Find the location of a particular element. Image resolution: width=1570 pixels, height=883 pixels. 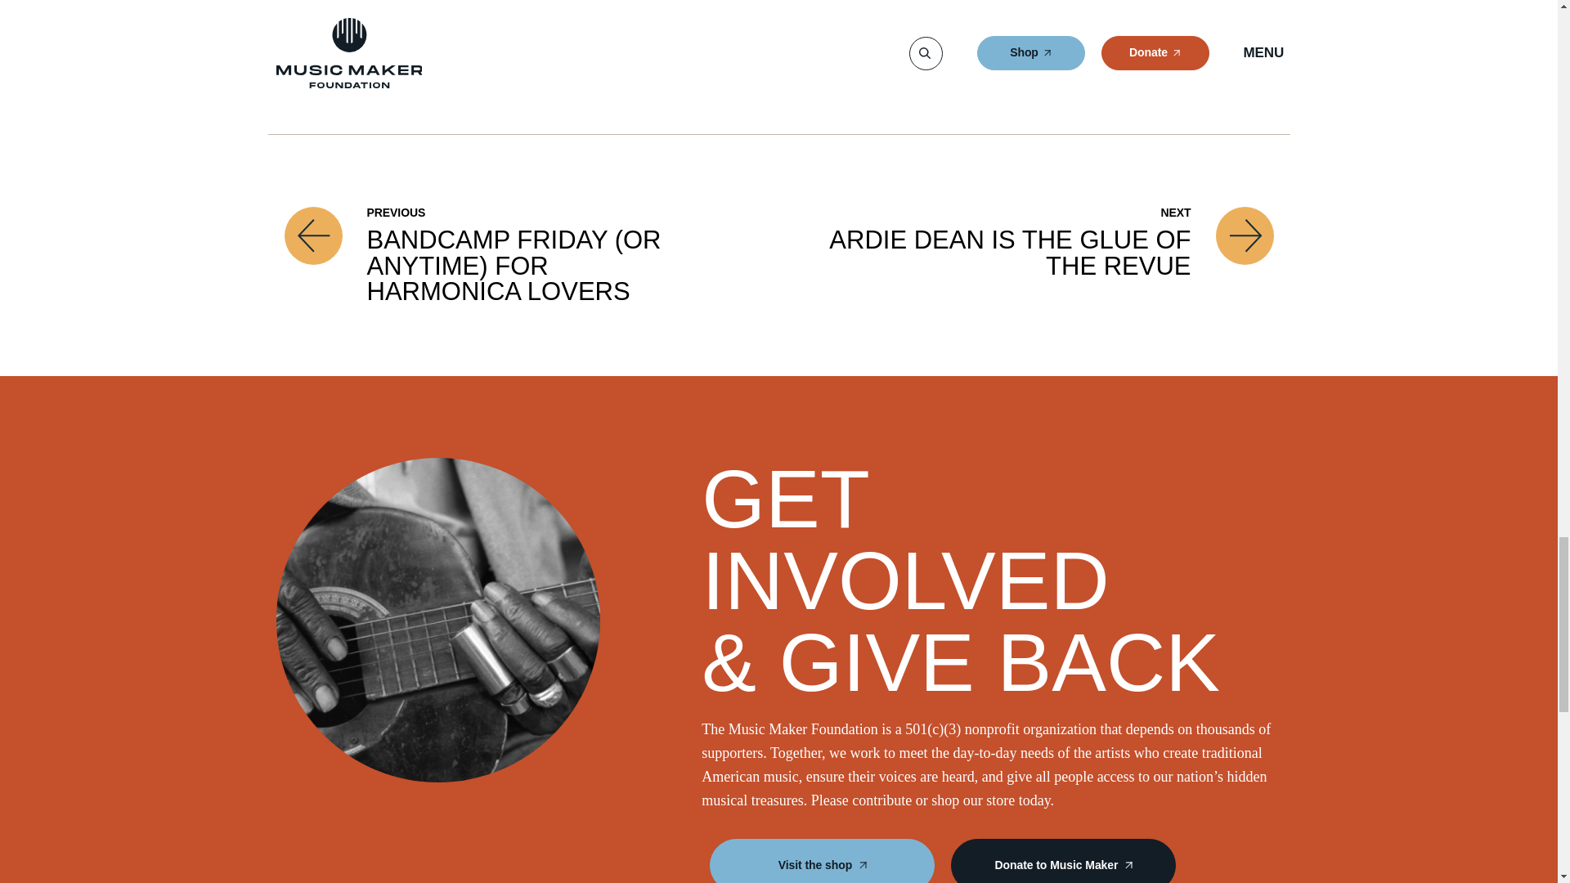

Big Legal Mess is located at coordinates (517, 72).